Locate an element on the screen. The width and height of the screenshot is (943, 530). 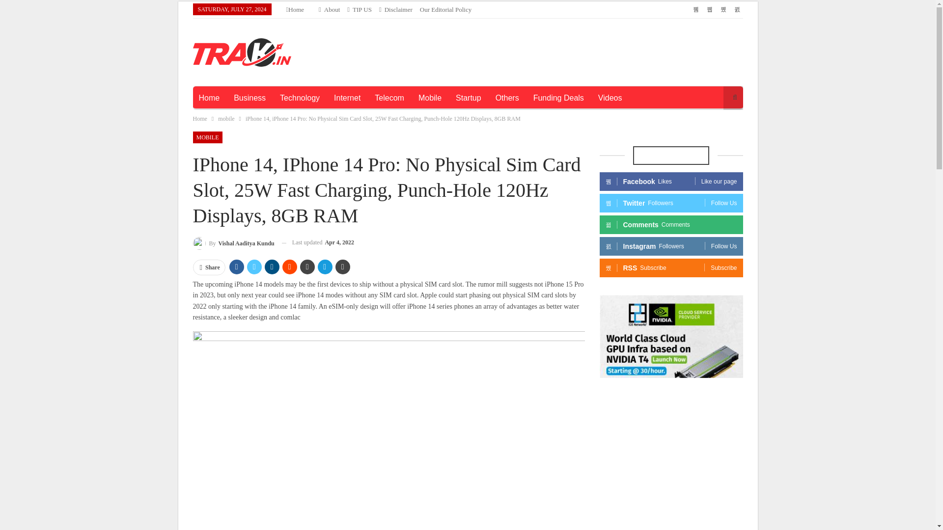
Others is located at coordinates (507, 98).